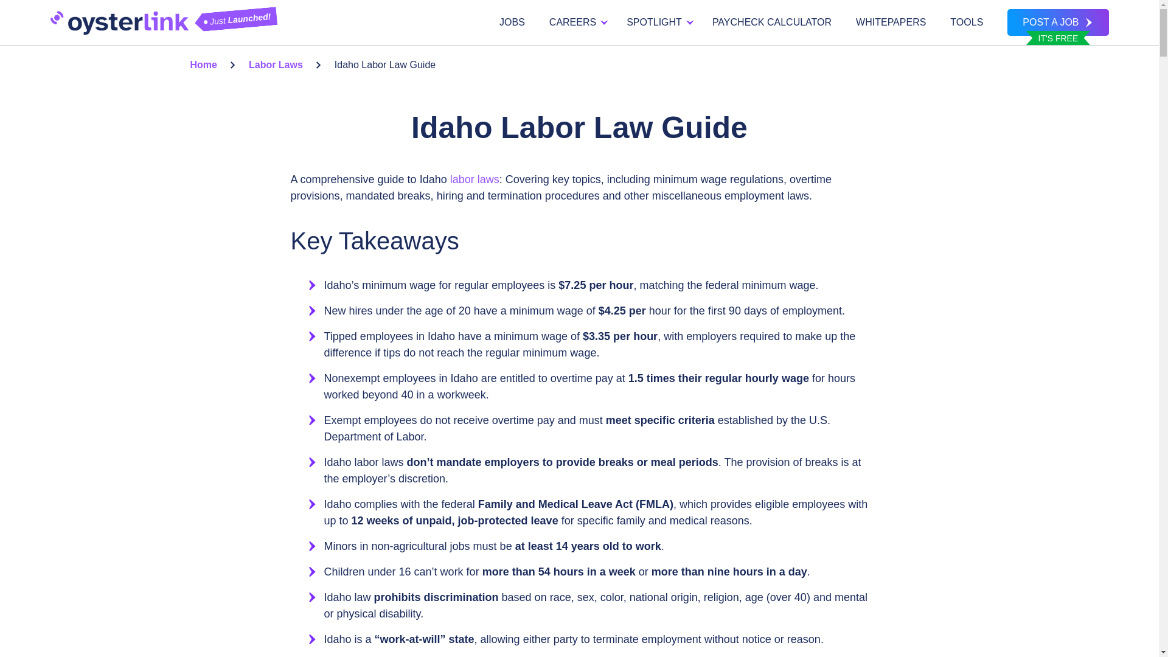  I want to click on WHITEPAPERS, so click(891, 23).